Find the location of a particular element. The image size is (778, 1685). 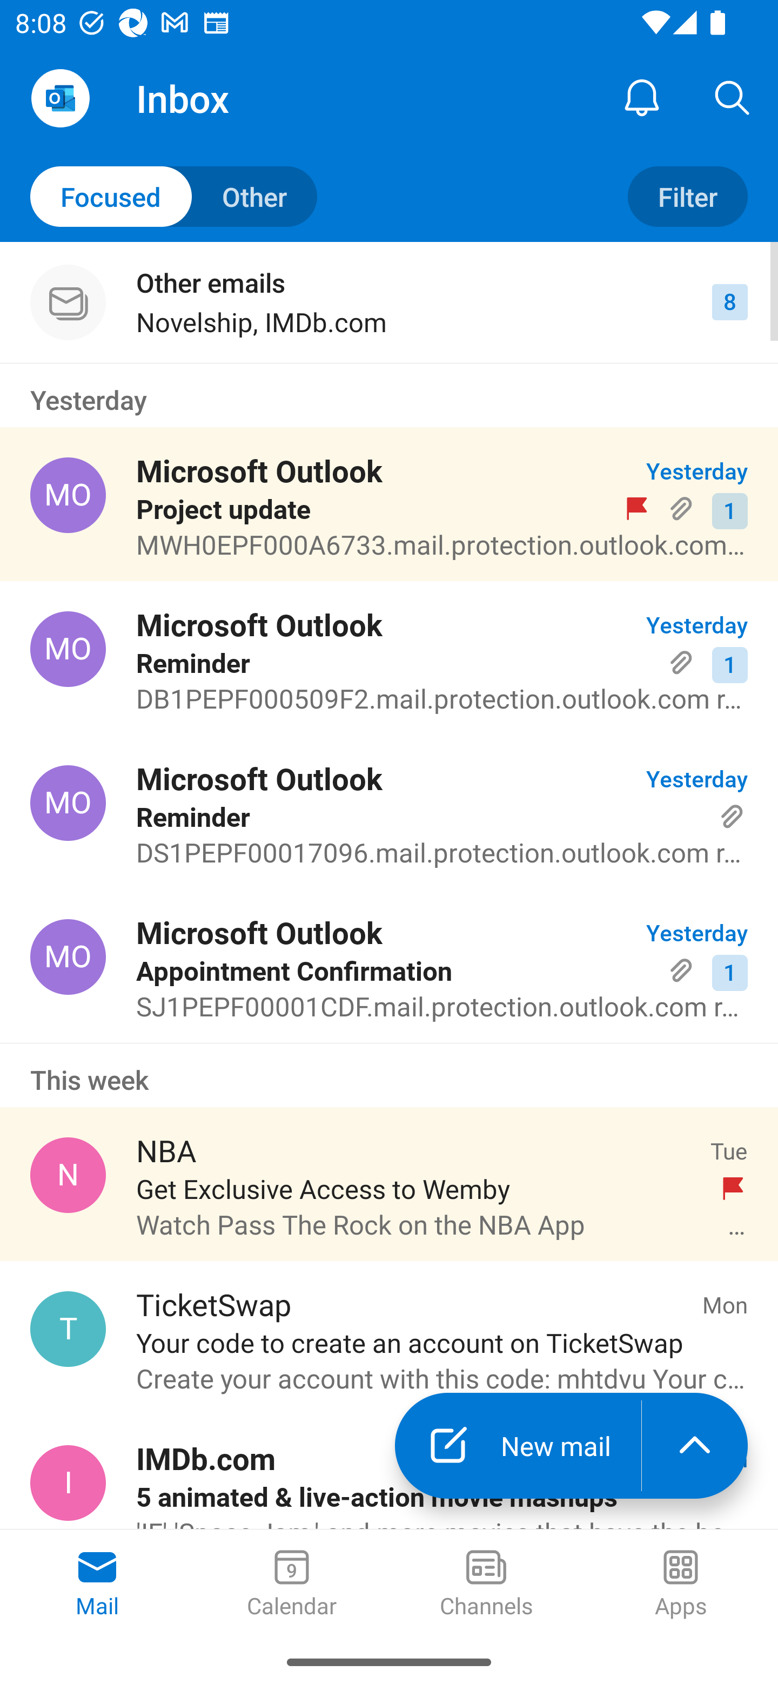

New mail is located at coordinates (518, 1445).